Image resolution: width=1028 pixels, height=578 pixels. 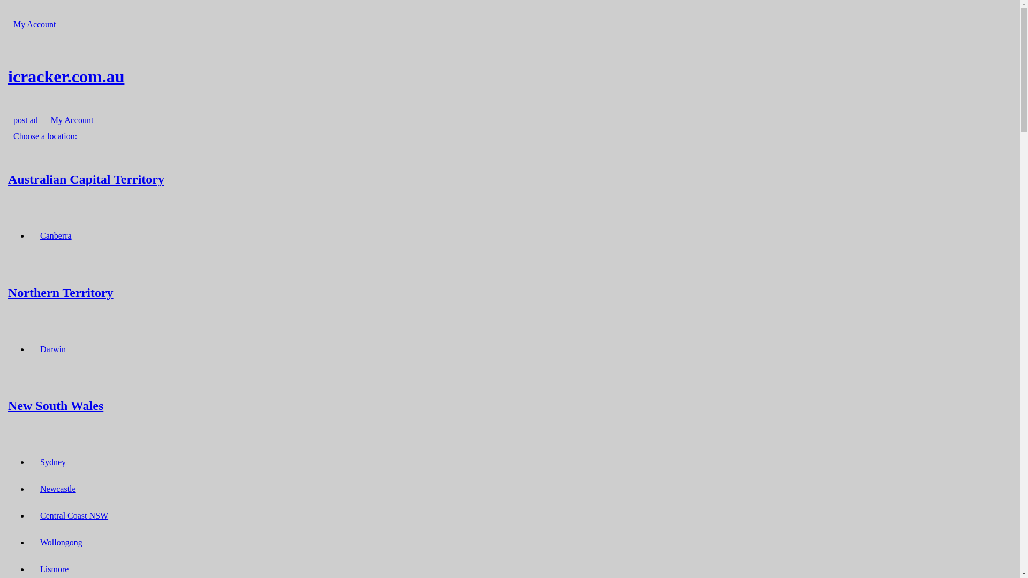 I want to click on Wollongong, so click(x=61, y=543).